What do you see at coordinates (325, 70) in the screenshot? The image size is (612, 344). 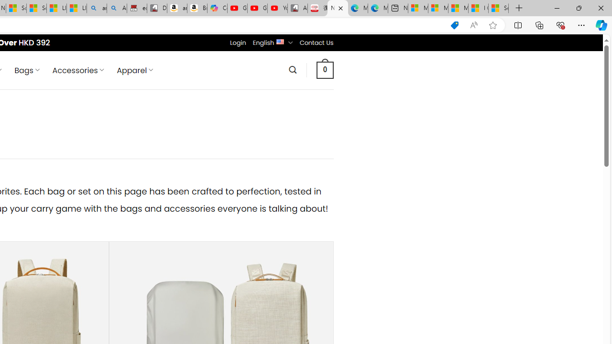 I see `  0  ` at bounding box center [325, 70].